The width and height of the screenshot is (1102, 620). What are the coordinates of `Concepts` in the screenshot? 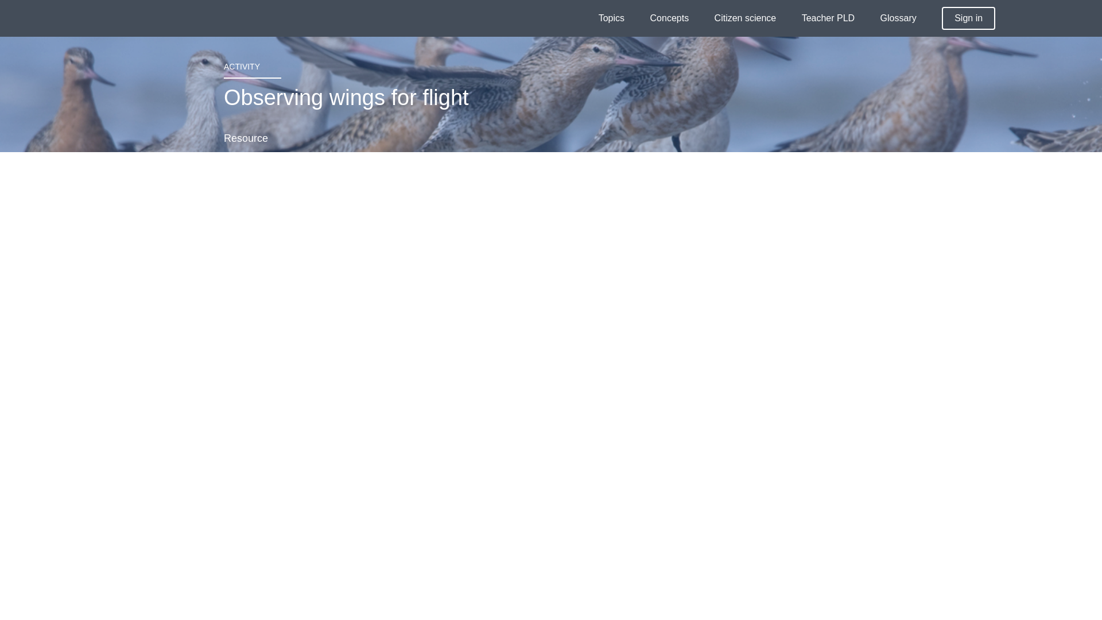 It's located at (669, 18).